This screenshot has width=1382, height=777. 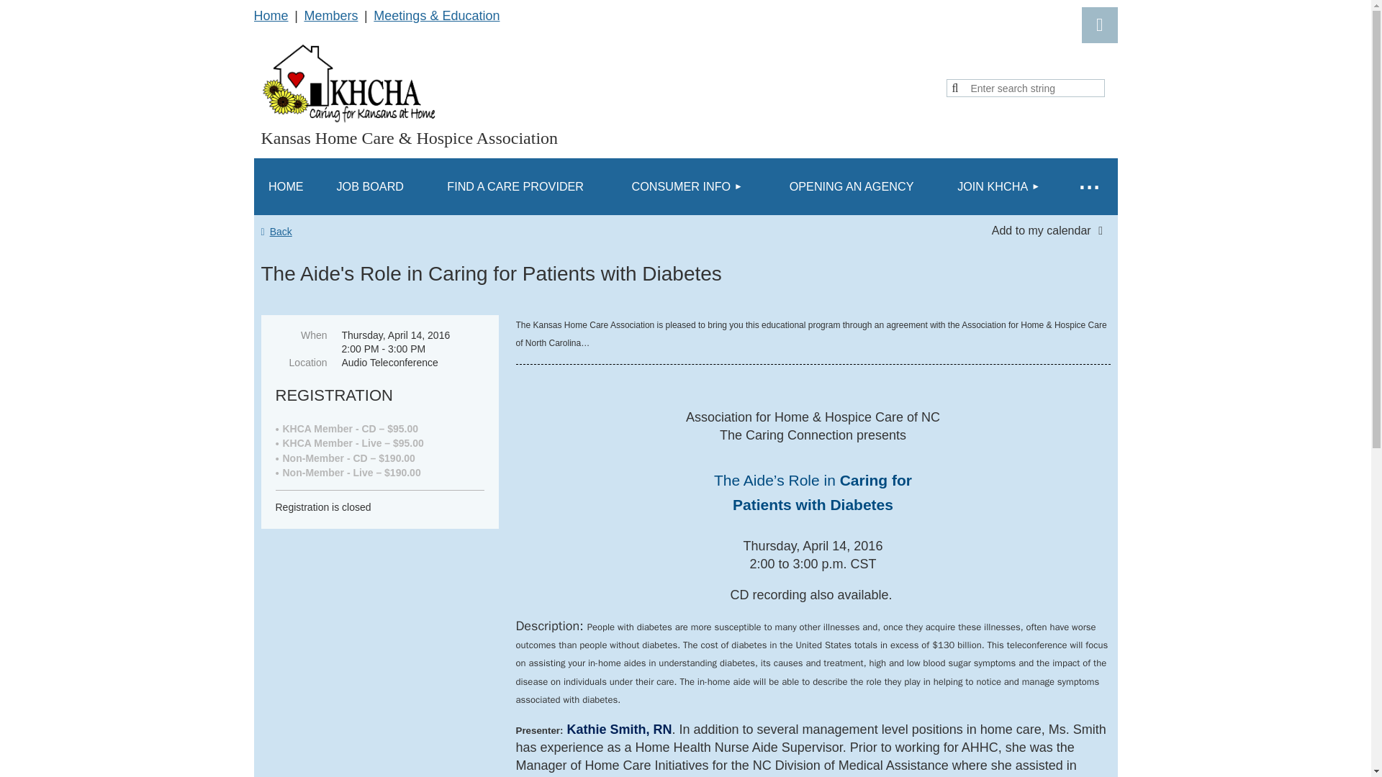 I want to click on FIND A CARE PROVIDER, so click(x=515, y=187).